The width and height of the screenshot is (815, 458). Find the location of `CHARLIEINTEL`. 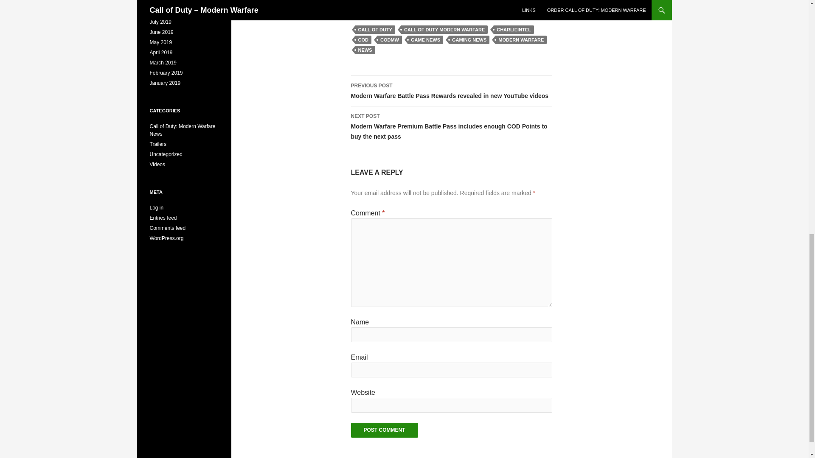

CHARLIEINTEL is located at coordinates (514, 30).